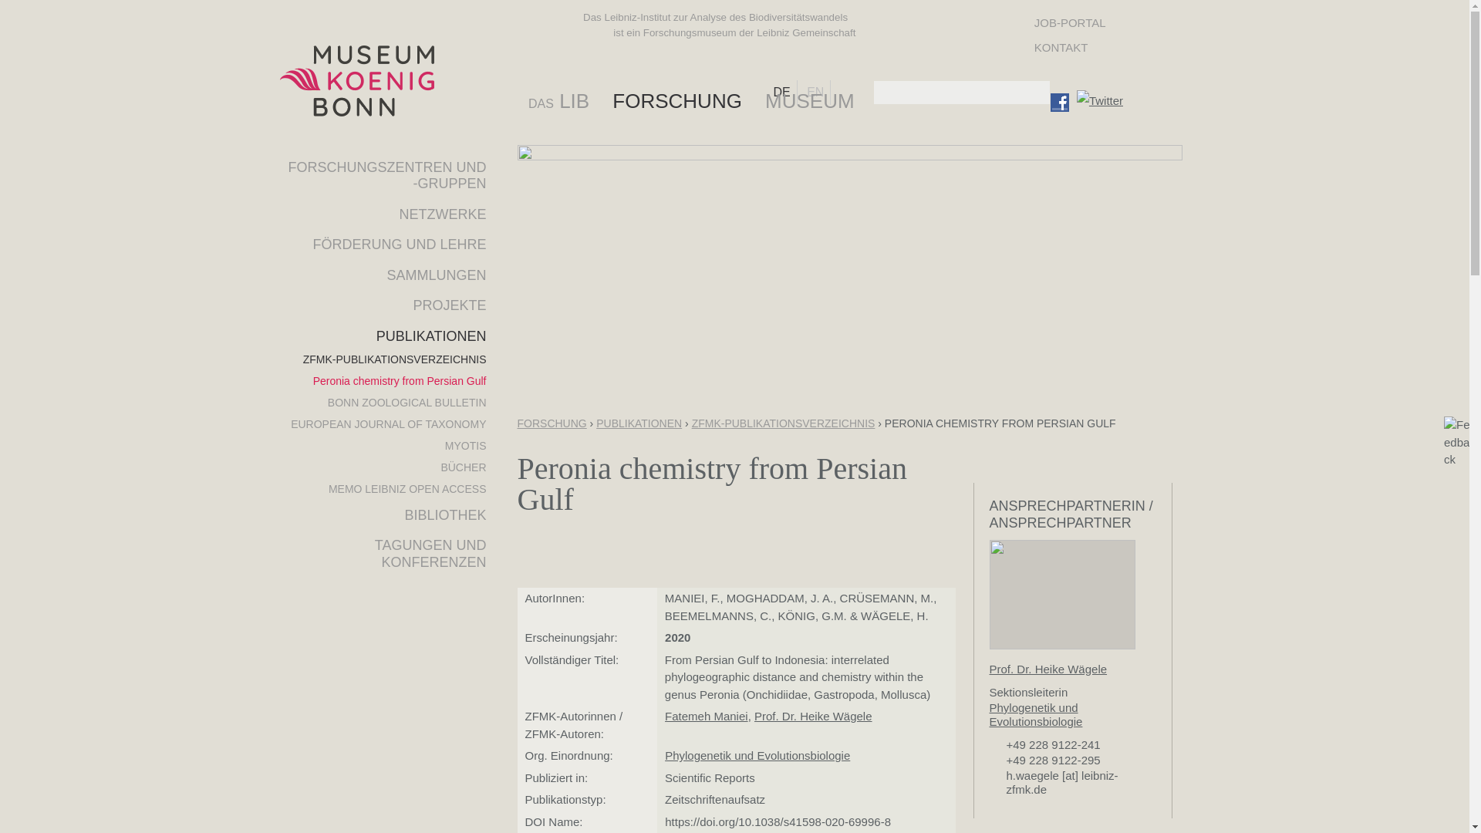 The width and height of the screenshot is (1481, 833). Describe the element at coordinates (1070, 48) in the screenshot. I see `KONTAKT` at that location.